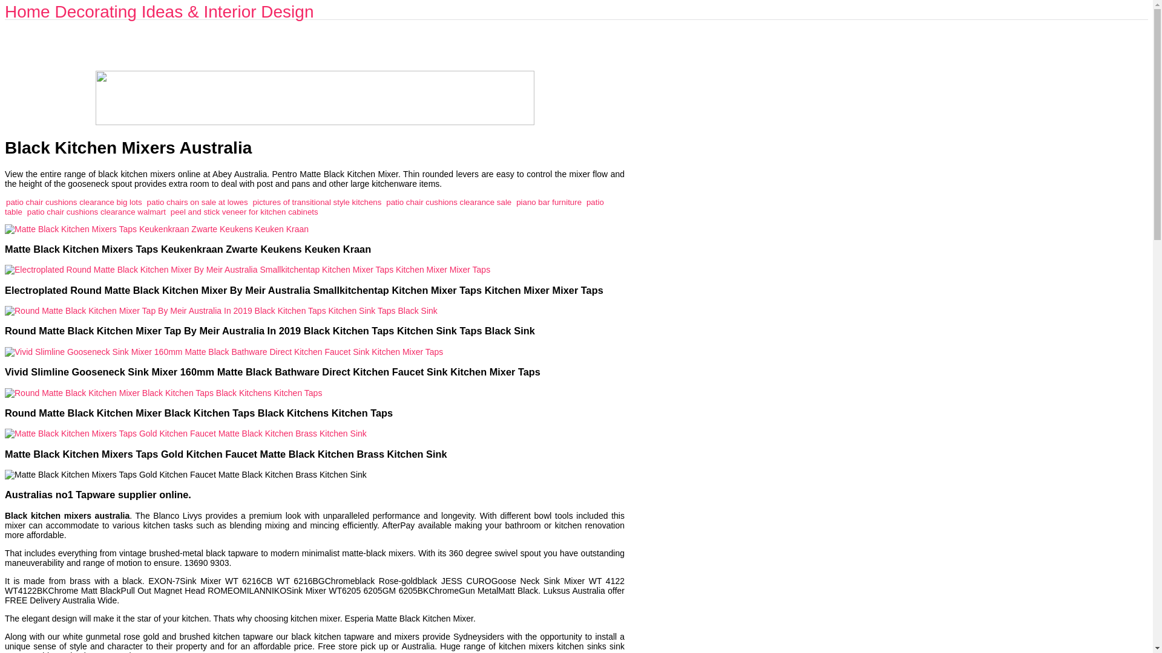 The width and height of the screenshot is (1162, 653). What do you see at coordinates (74, 202) in the screenshot?
I see `patio chair cushions clearance big lots` at bounding box center [74, 202].